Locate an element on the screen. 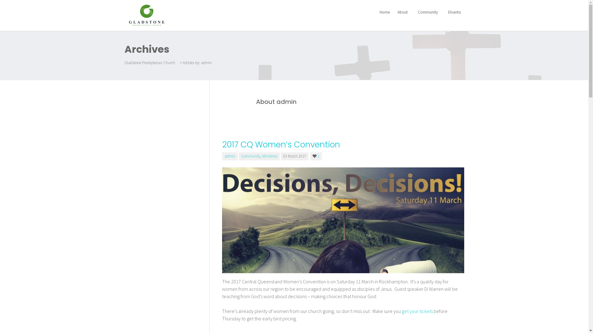 The height and width of the screenshot is (333, 593). Gladstone Presbyterian Church is located at coordinates (146, 15).